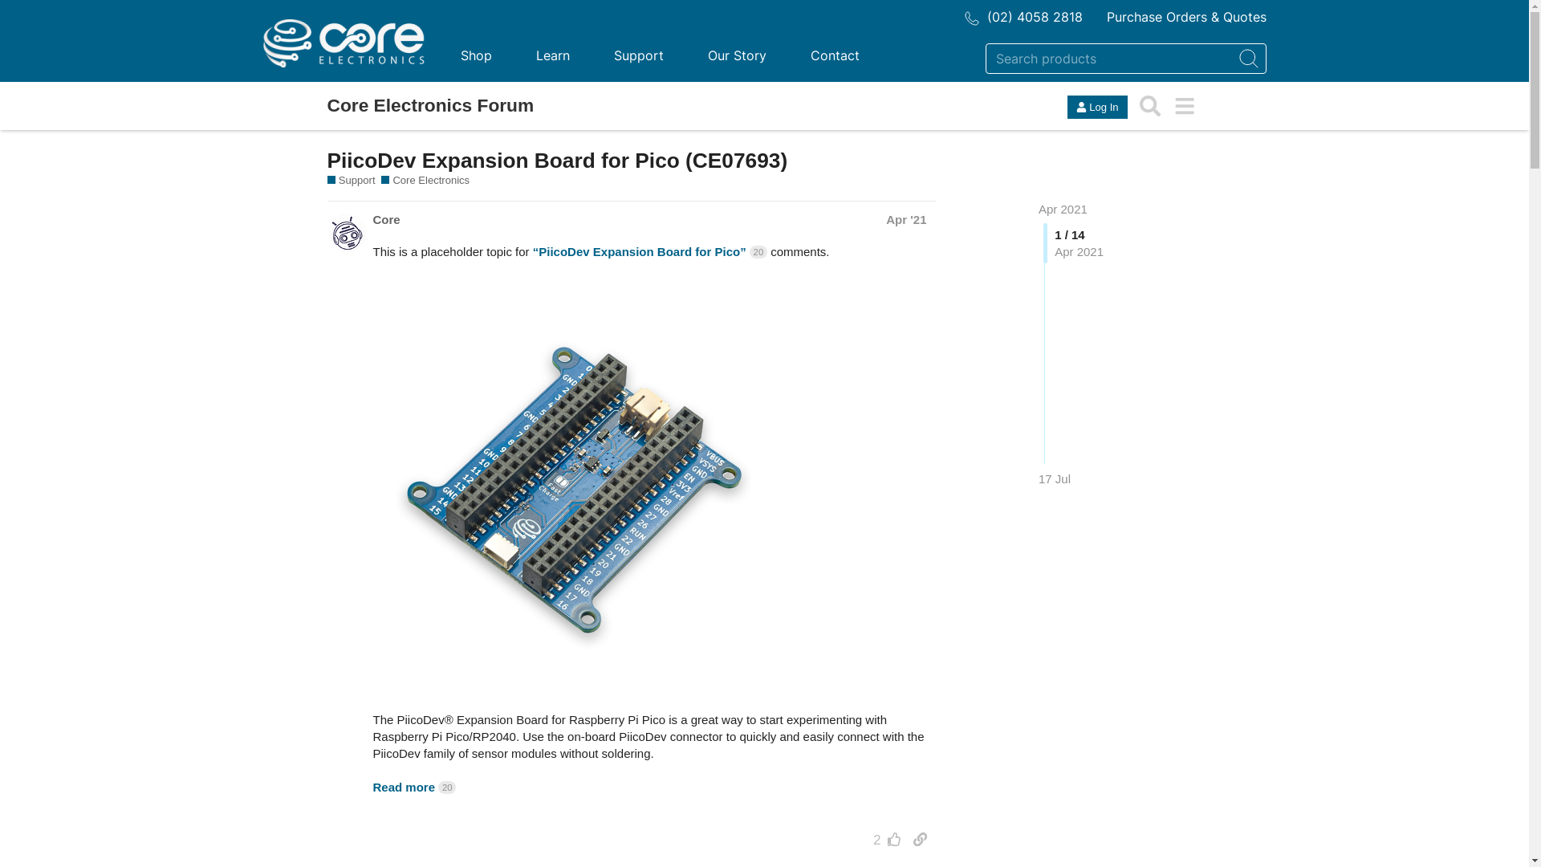 The height and width of the screenshot is (867, 1541). Describe the element at coordinates (1063, 209) in the screenshot. I see `Apr 2021` at that location.